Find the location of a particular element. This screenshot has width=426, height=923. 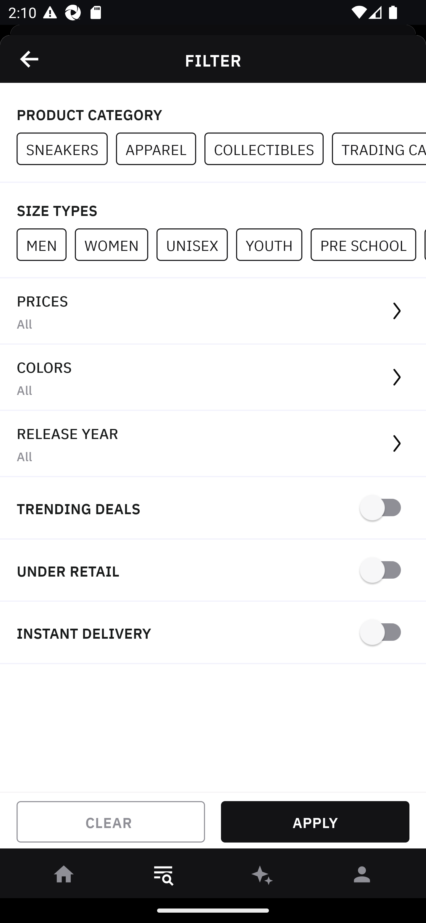

 is located at coordinates (30, 59).